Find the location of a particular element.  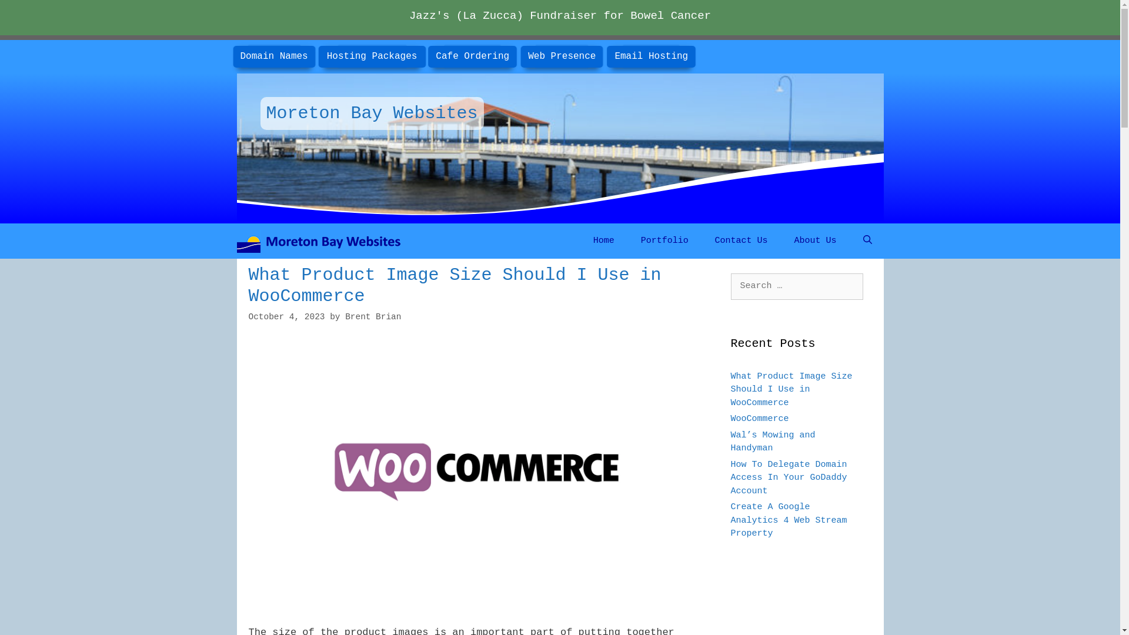

How To Delegate Domain Access In Your GoDaddy Account is located at coordinates (789, 478).